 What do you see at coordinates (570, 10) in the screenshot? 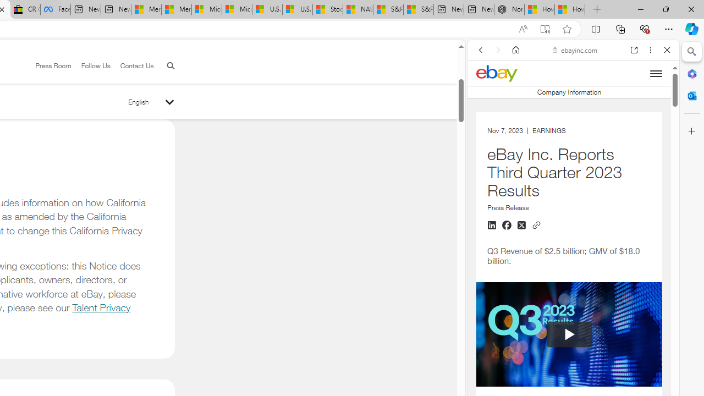
I see `How to Use a Monitor With Your Closed Laptop` at bounding box center [570, 10].